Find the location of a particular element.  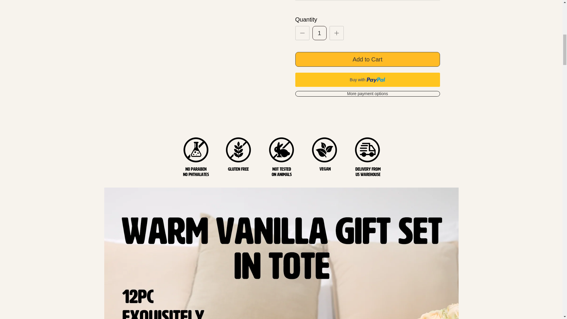

Plus is located at coordinates (337, 33).